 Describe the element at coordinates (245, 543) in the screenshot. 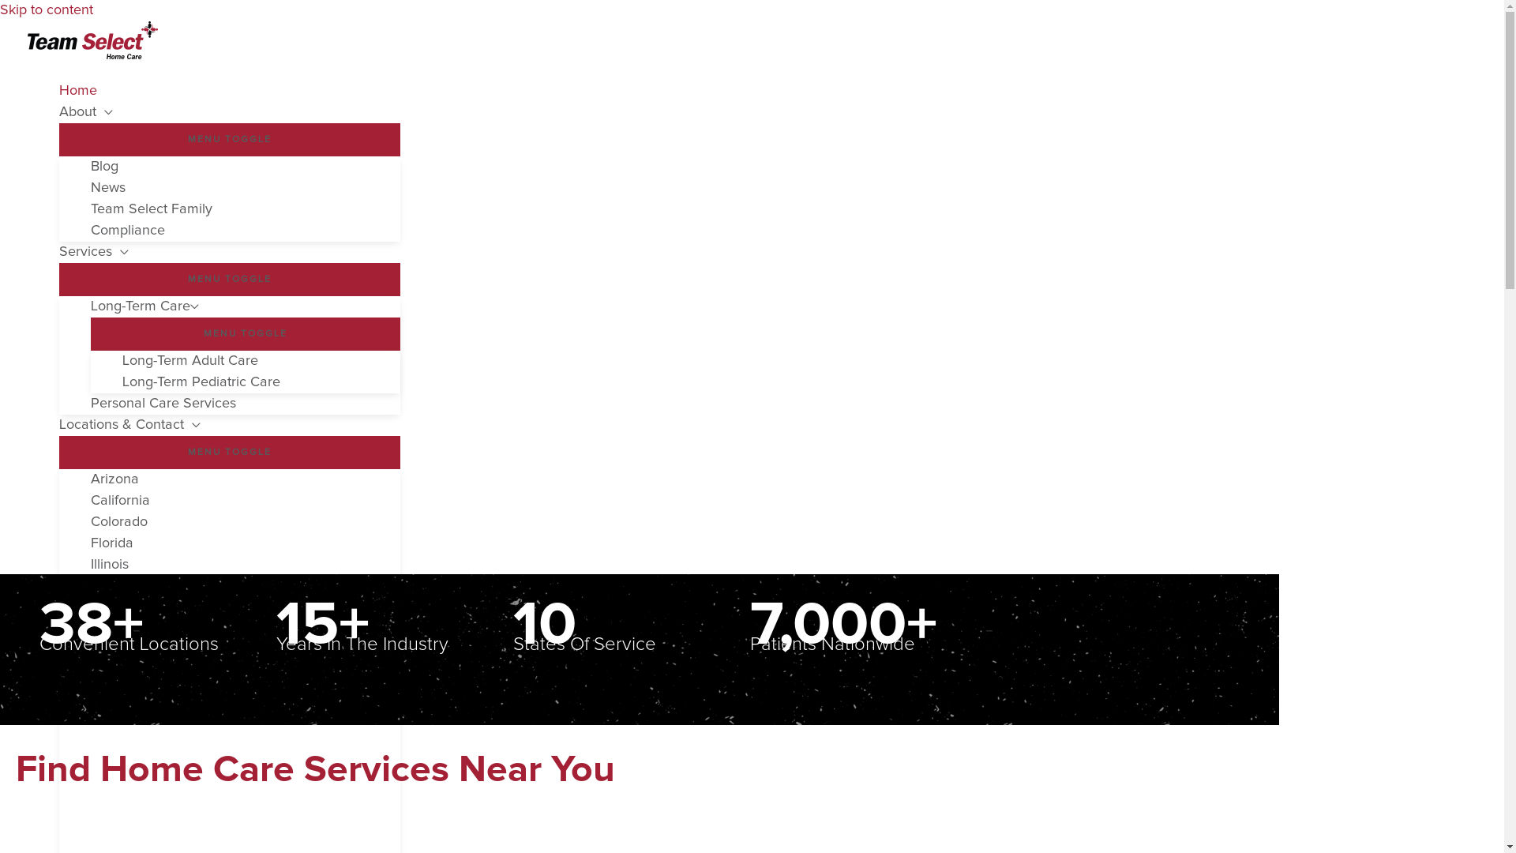

I see `Florida` at that location.